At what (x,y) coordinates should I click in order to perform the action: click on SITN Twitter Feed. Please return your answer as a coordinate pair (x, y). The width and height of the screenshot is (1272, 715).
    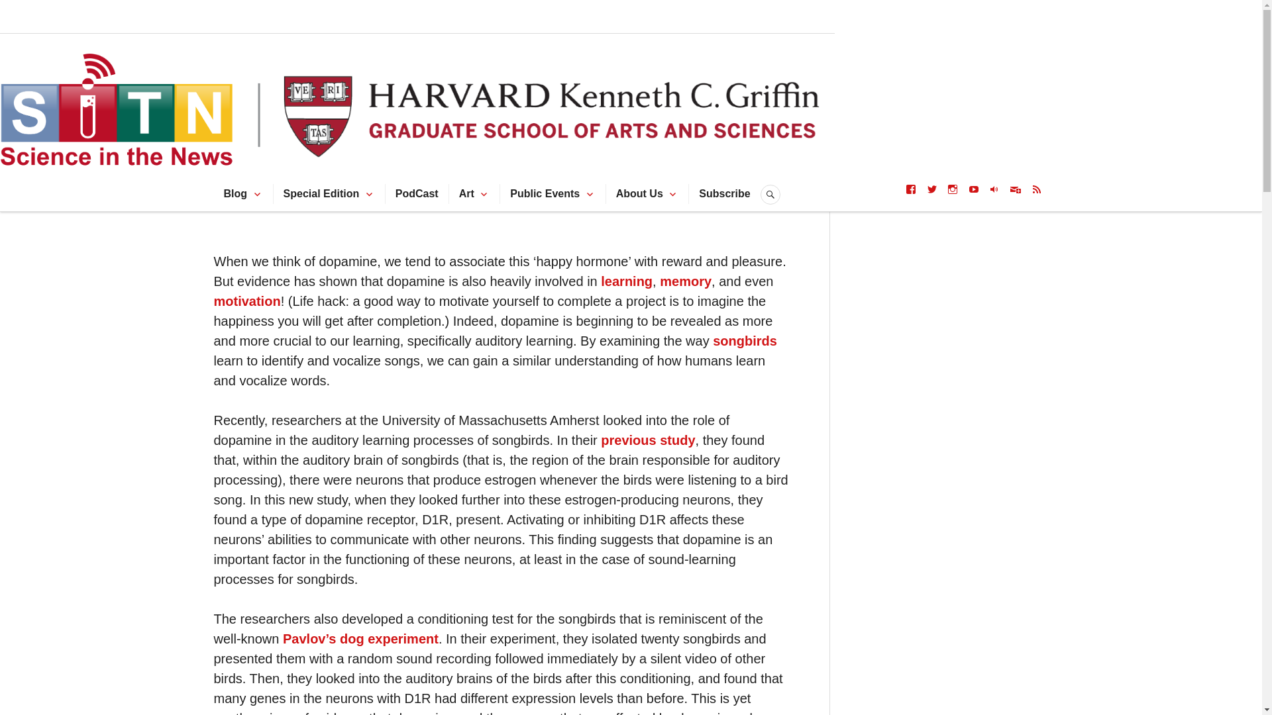
    Looking at the image, I should click on (932, 189).